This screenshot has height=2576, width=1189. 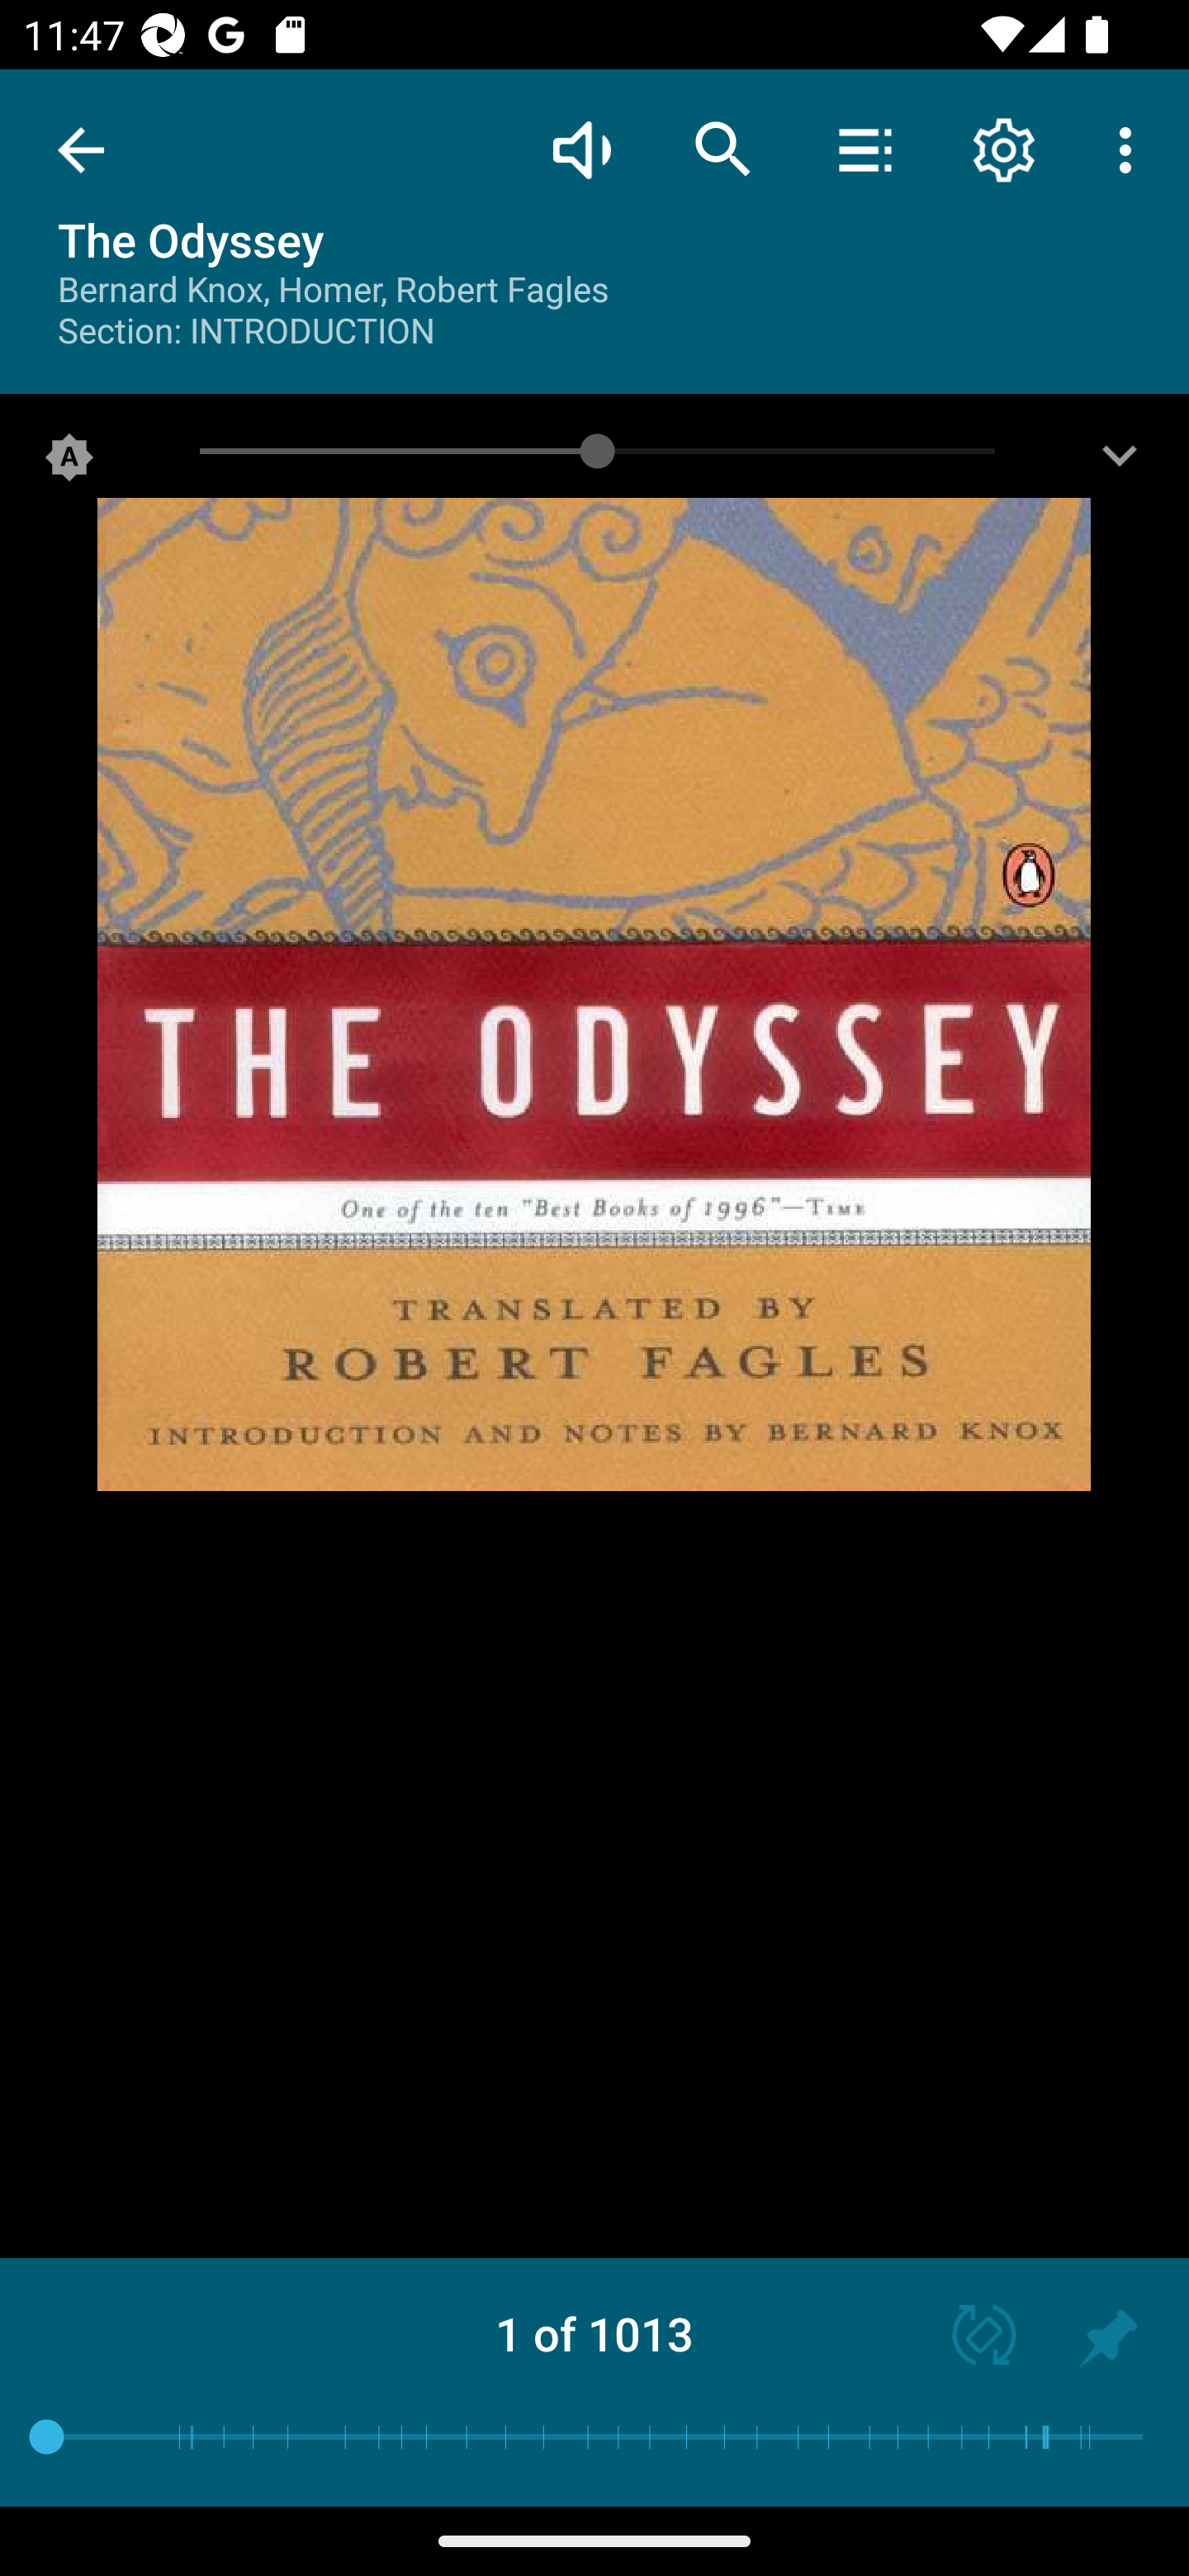 I want to click on Screen orientation, so click(x=969, y=2338).